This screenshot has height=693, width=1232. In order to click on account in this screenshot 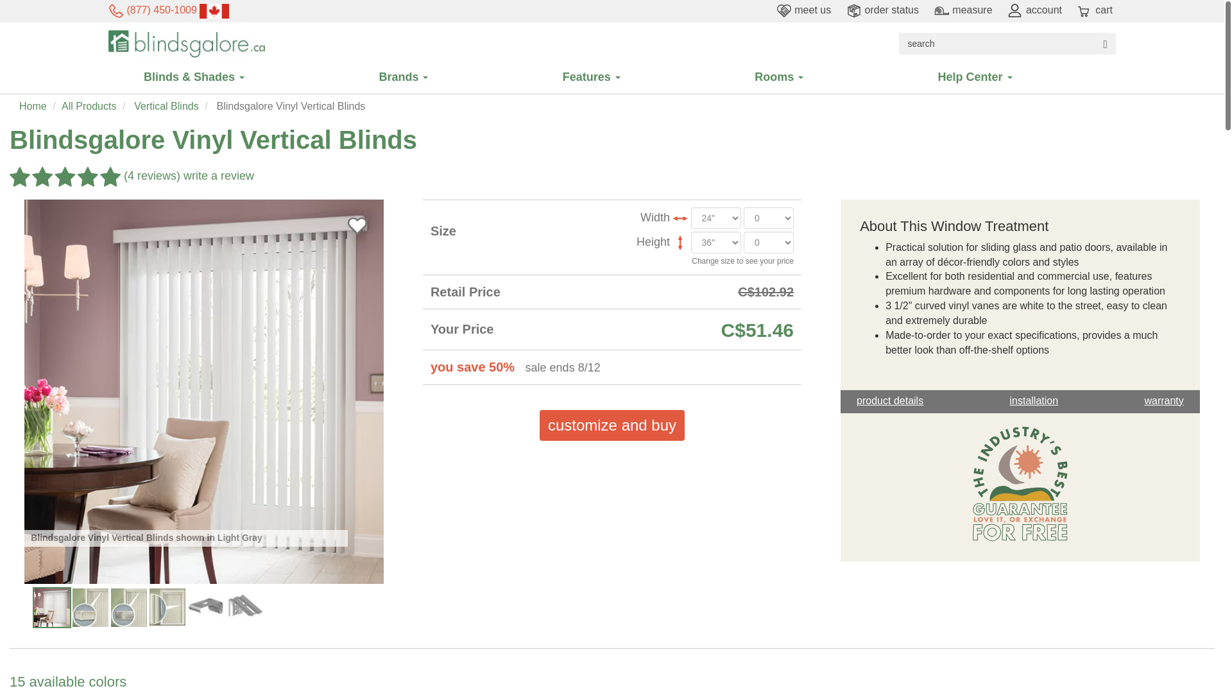, I will do `click(1034, 9)`.